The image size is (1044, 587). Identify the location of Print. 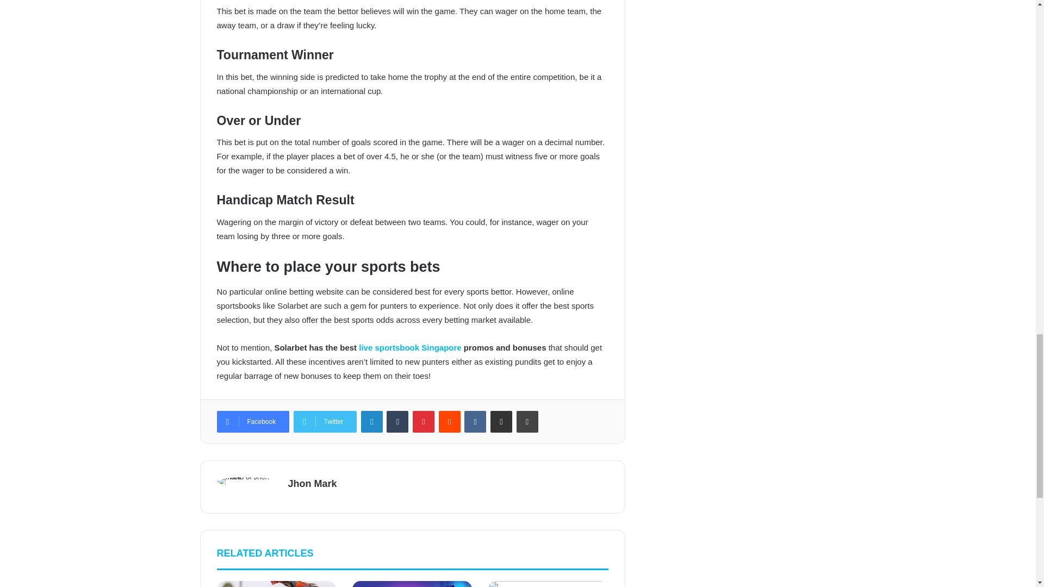
(527, 422).